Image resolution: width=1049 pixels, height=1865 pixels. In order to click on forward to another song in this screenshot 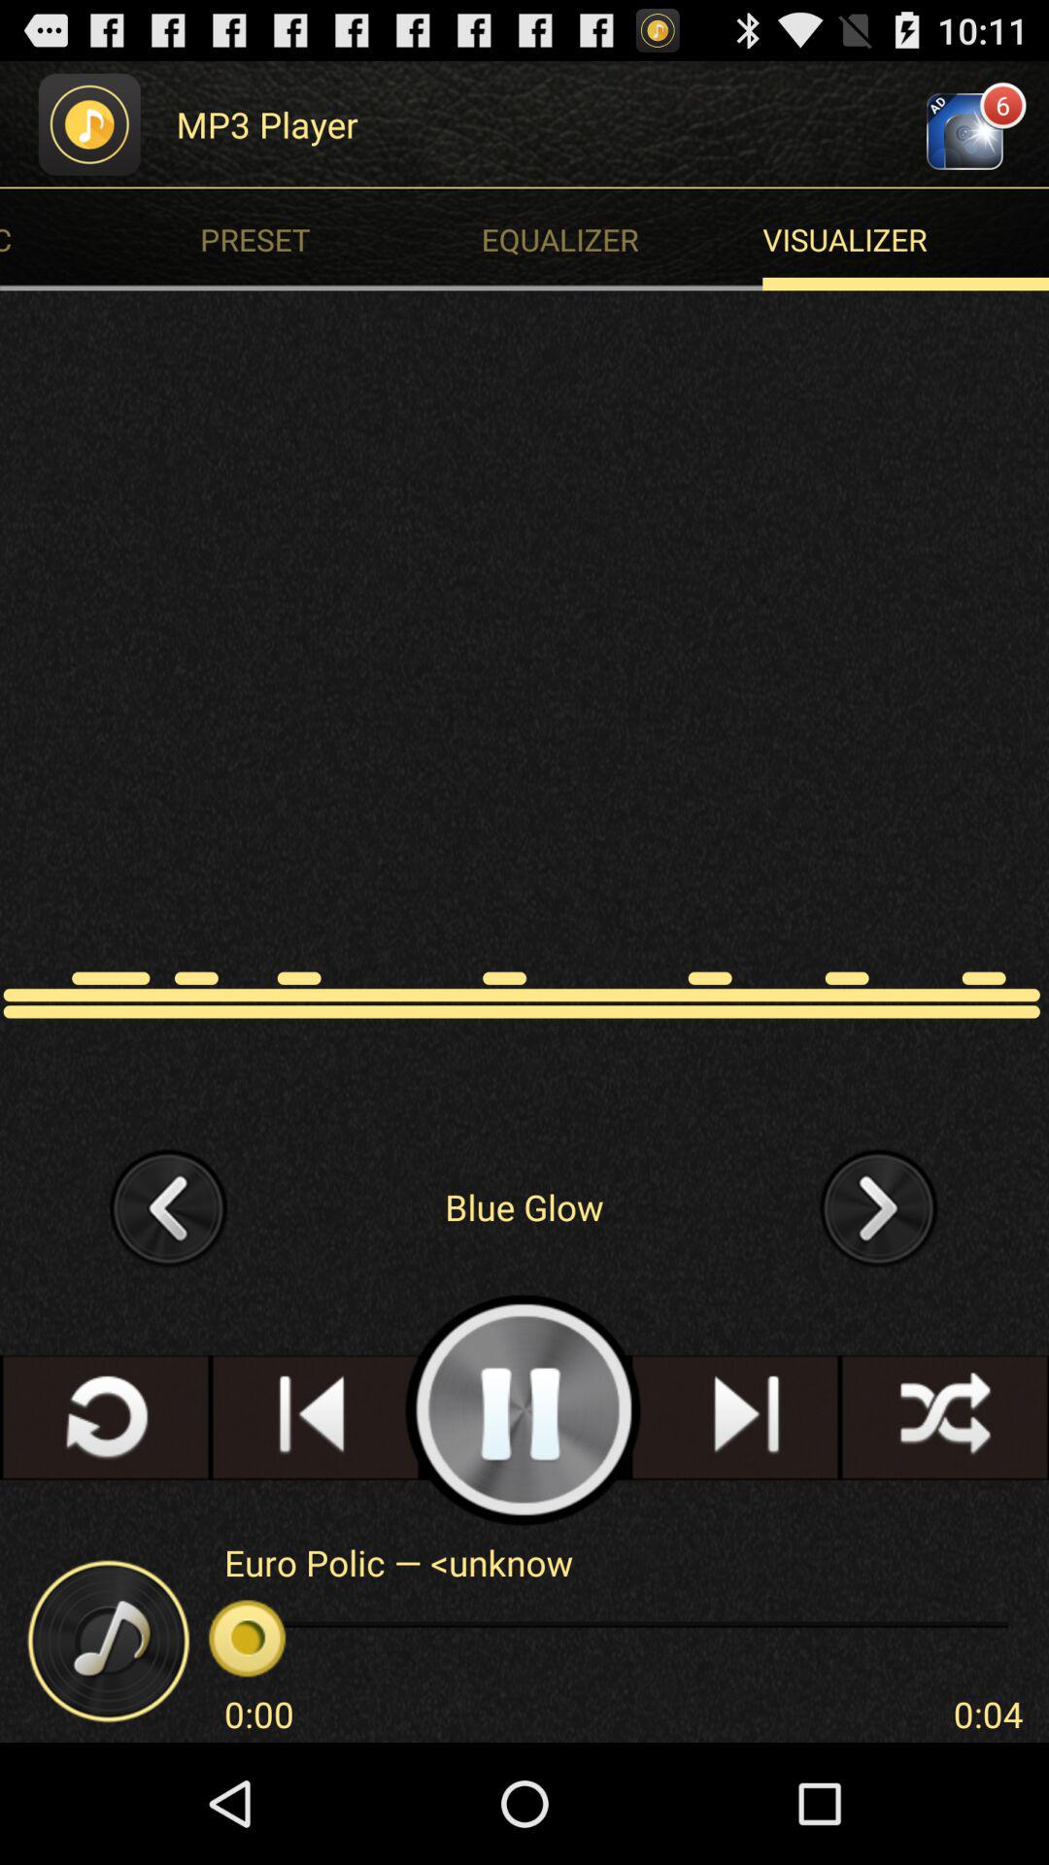, I will do `click(879, 1206)`.